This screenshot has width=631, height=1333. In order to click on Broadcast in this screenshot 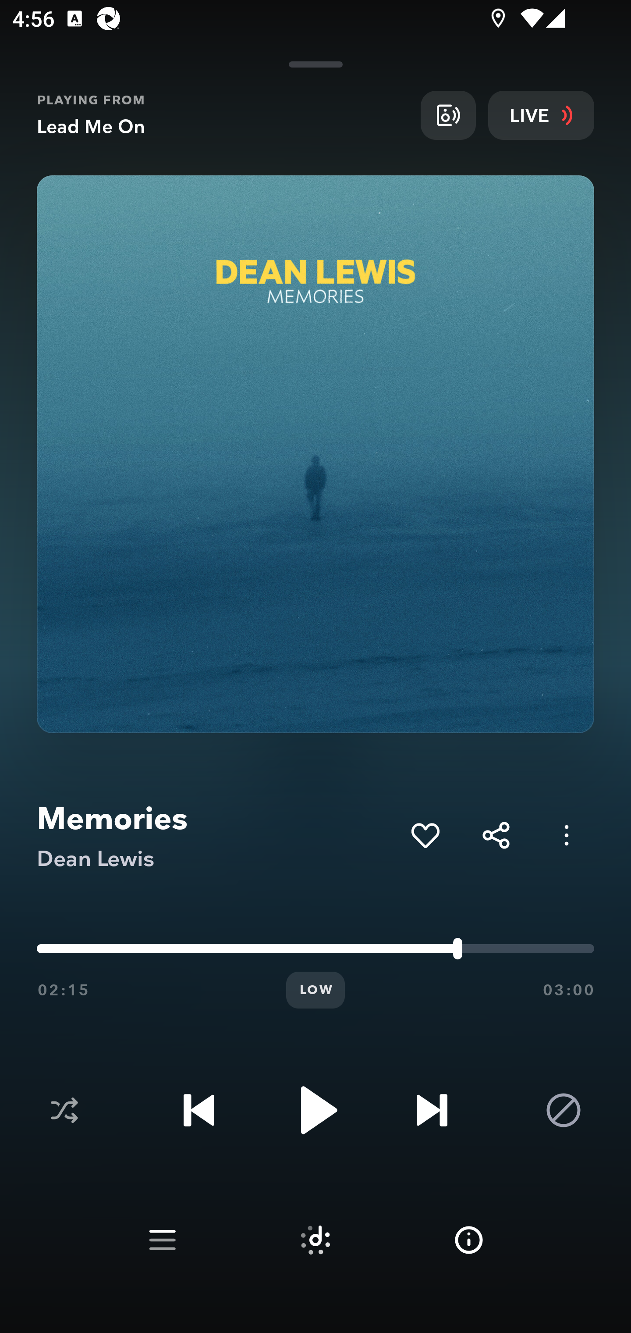, I will do `click(448, 115)`.